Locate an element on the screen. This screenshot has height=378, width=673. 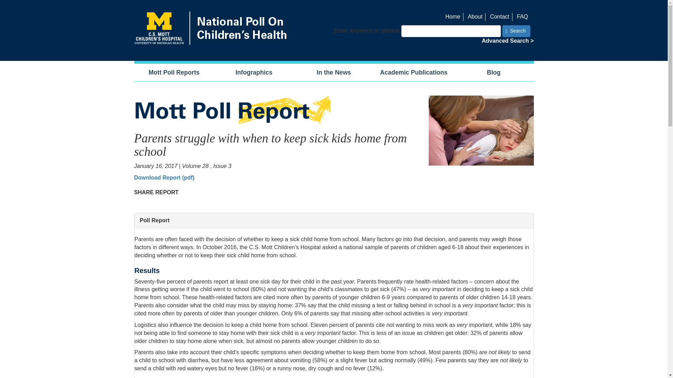
Home is located at coordinates (212, 28).